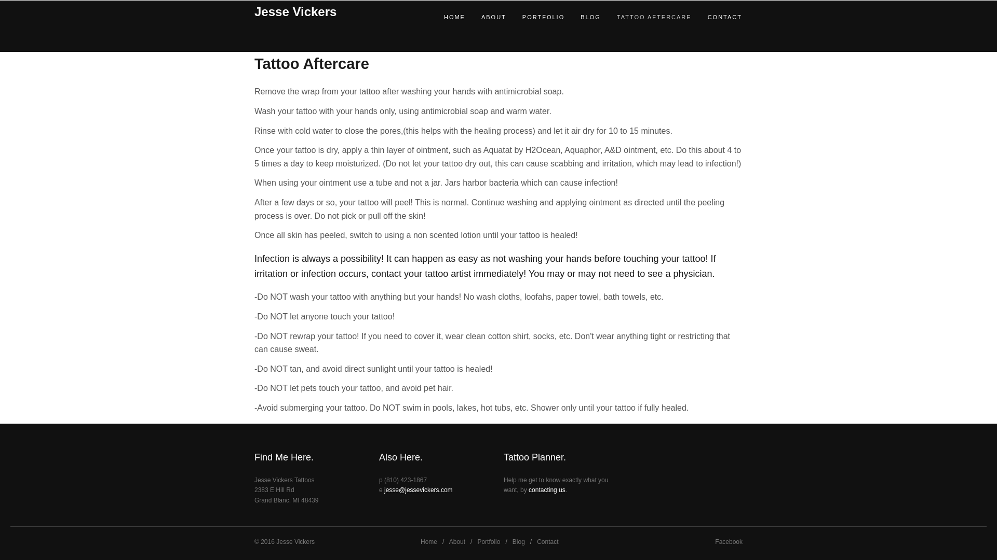  What do you see at coordinates (546, 489) in the screenshot?
I see `contacting us` at bounding box center [546, 489].